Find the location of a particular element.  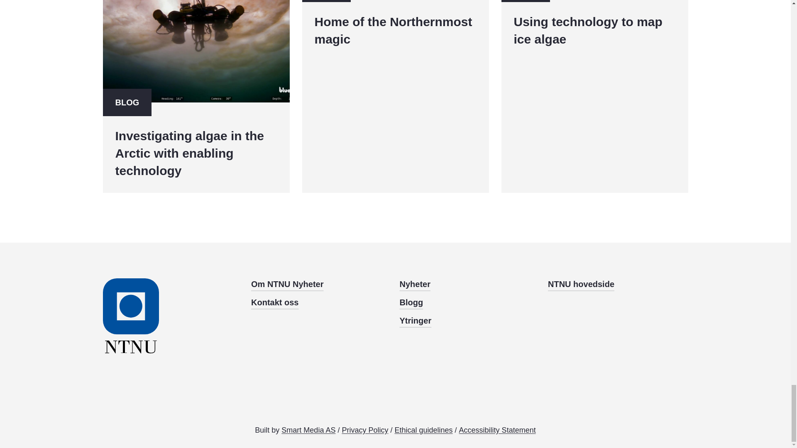

Nyheter is located at coordinates (594, 96).